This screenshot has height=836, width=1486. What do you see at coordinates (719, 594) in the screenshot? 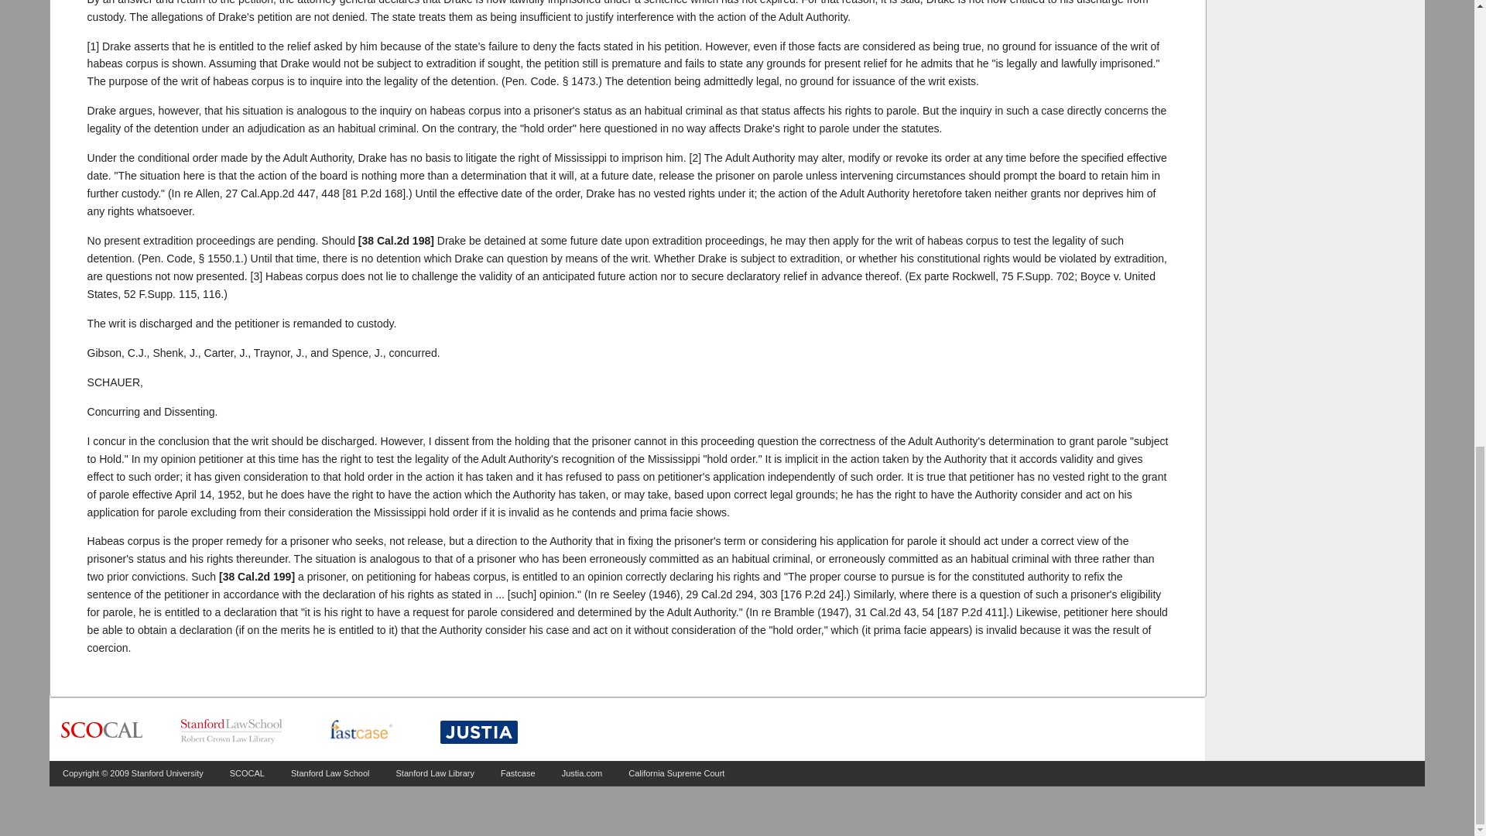
I see `In re Seeley` at bounding box center [719, 594].